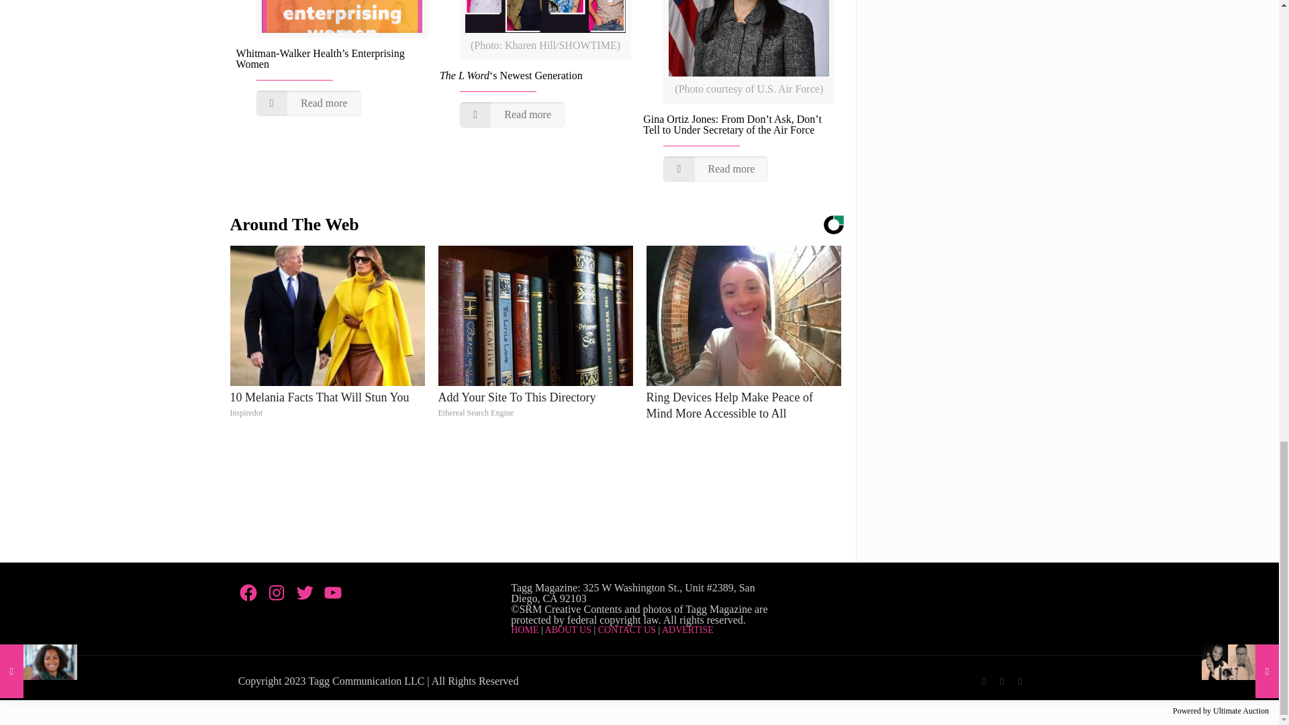 The height and width of the screenshot is (725, 1289). Describe the element at coordinates (984, 681) in the screenshot. I see `Facebook` at that location.